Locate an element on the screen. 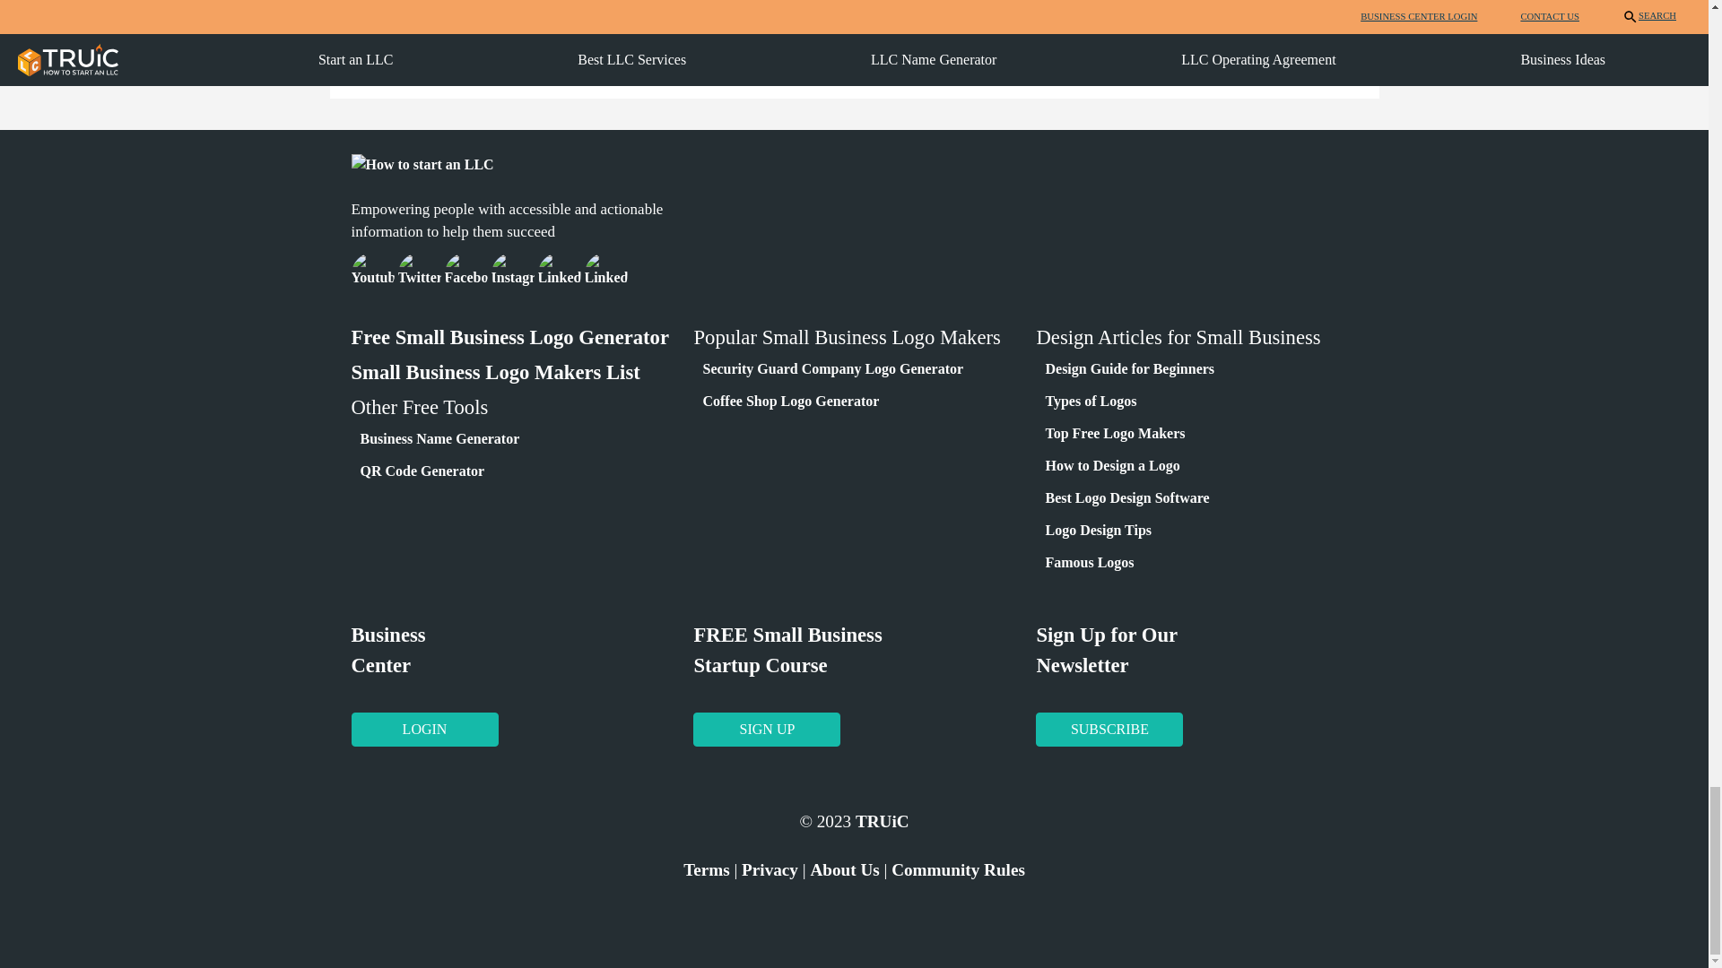  Follow us on Instagram is located at coordinates (512, 272).